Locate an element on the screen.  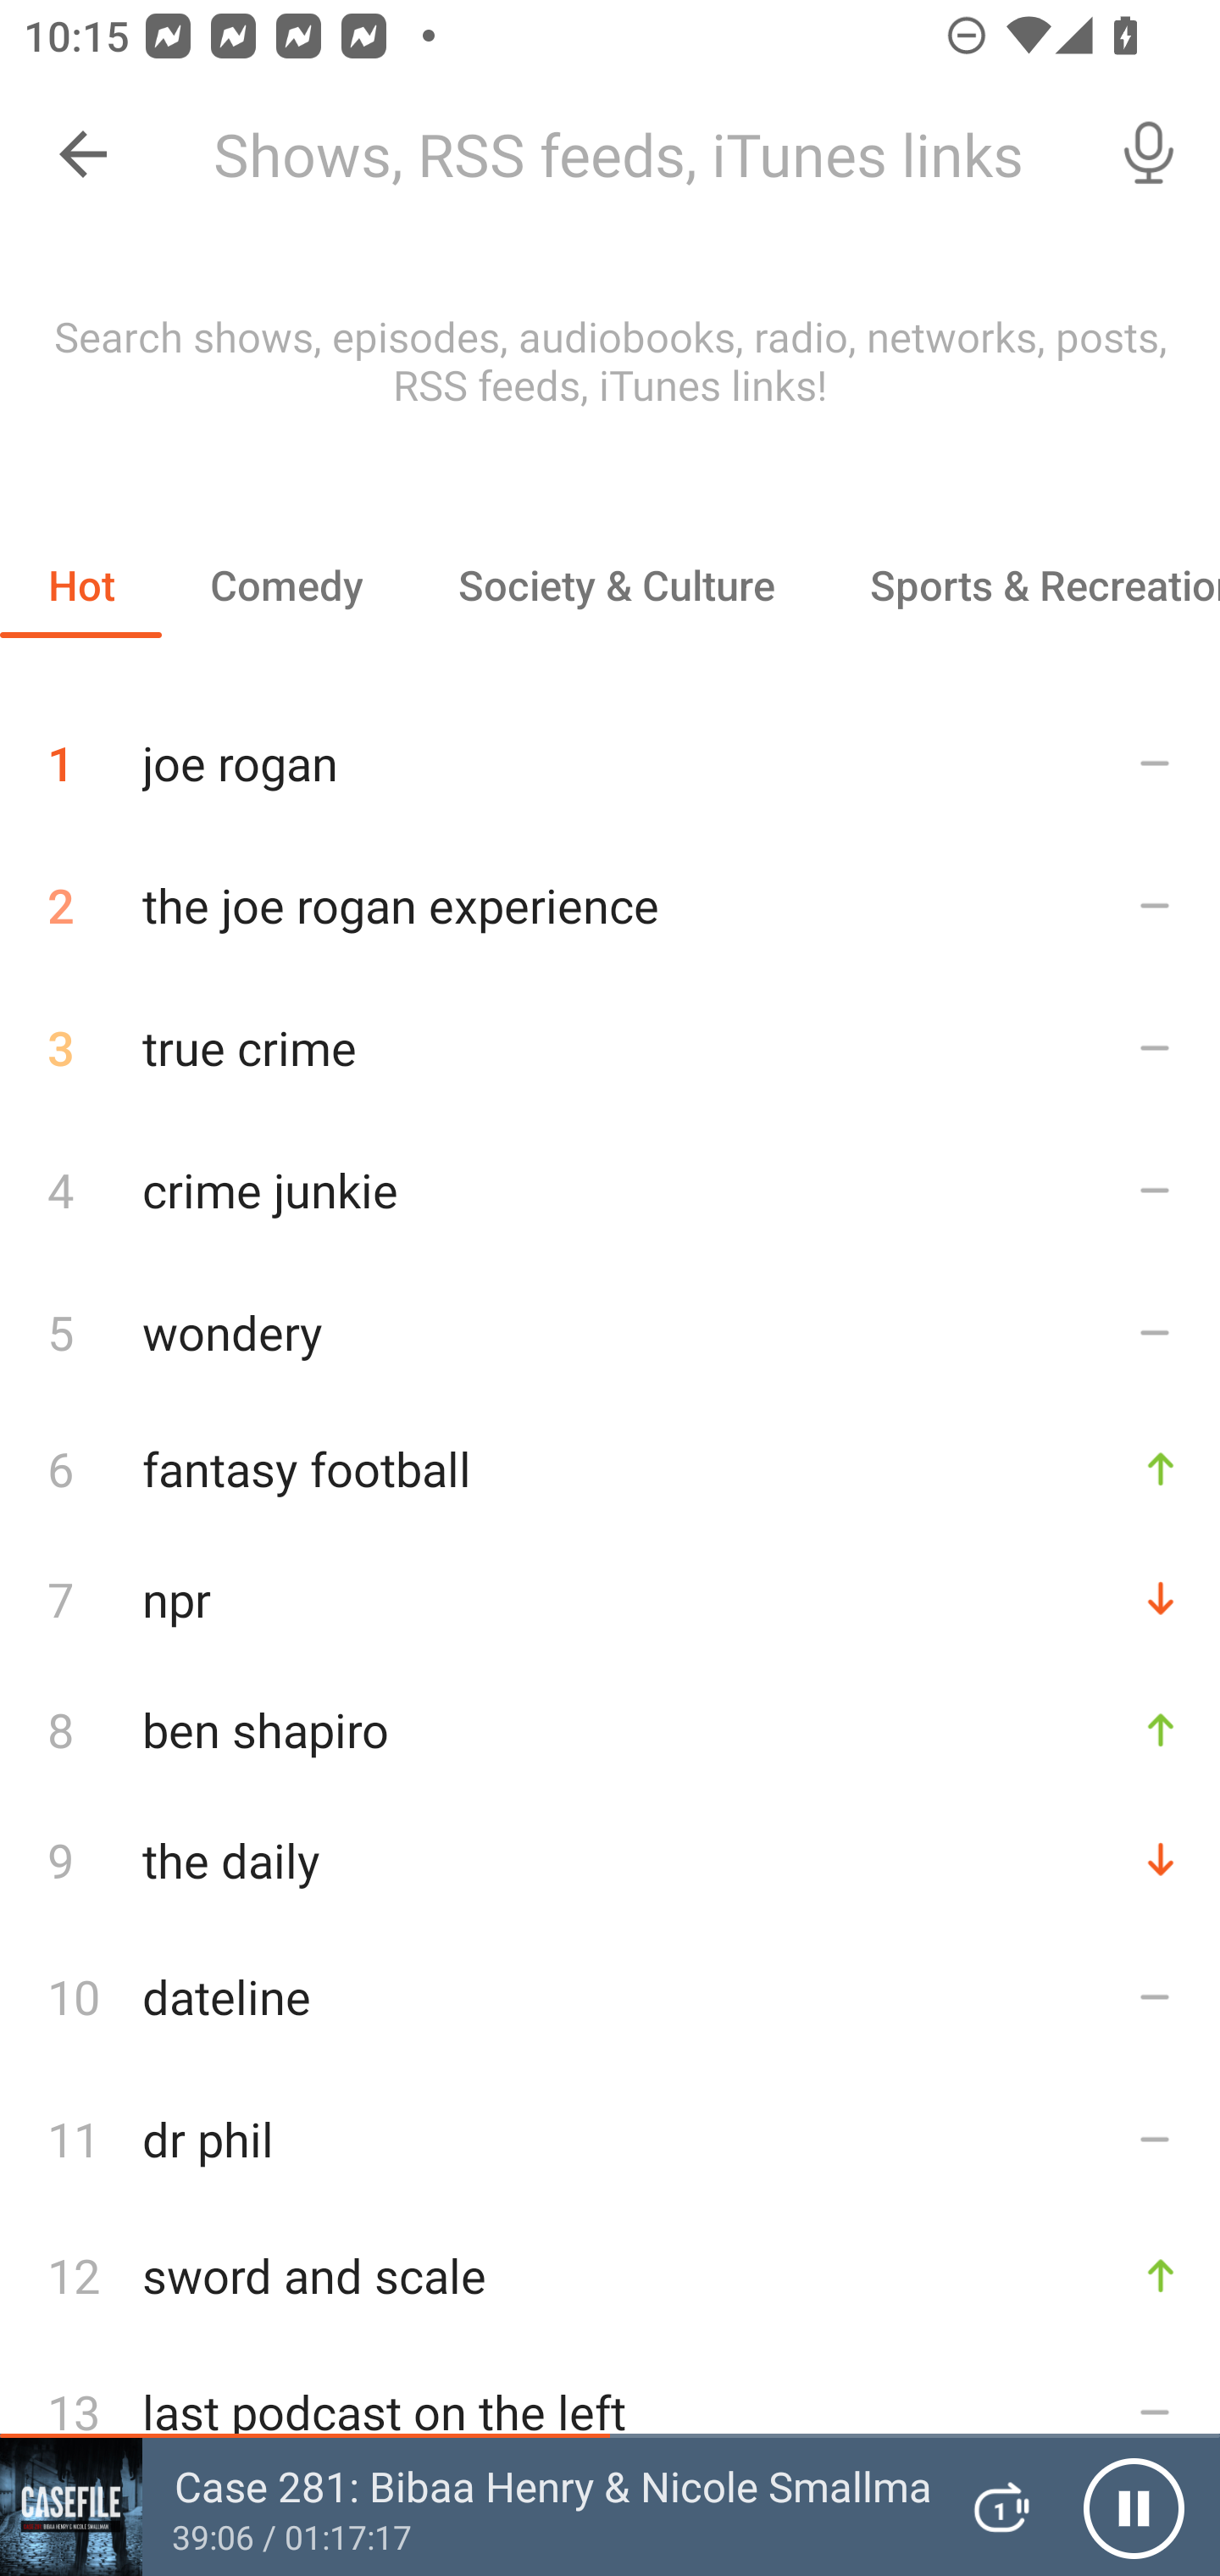
Collapse is located at coordinates (83, 154).